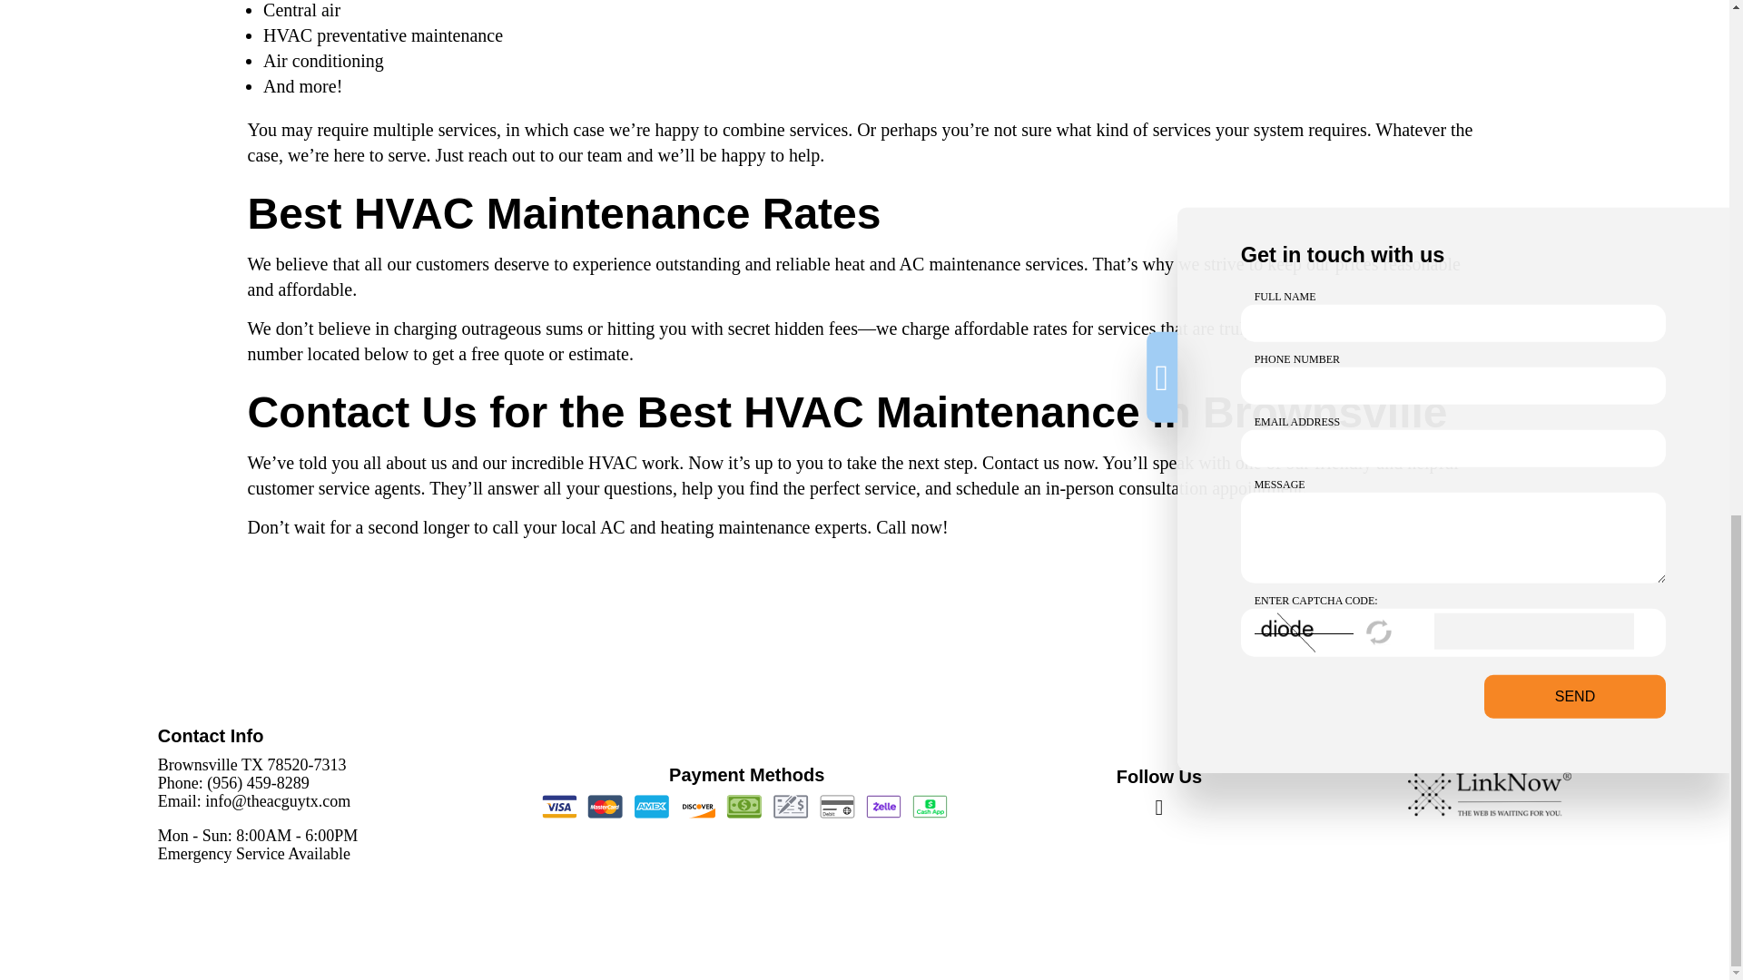  Describe the element at coordinates (929, 806) in the screenshot. I see `Cash App` at that location.